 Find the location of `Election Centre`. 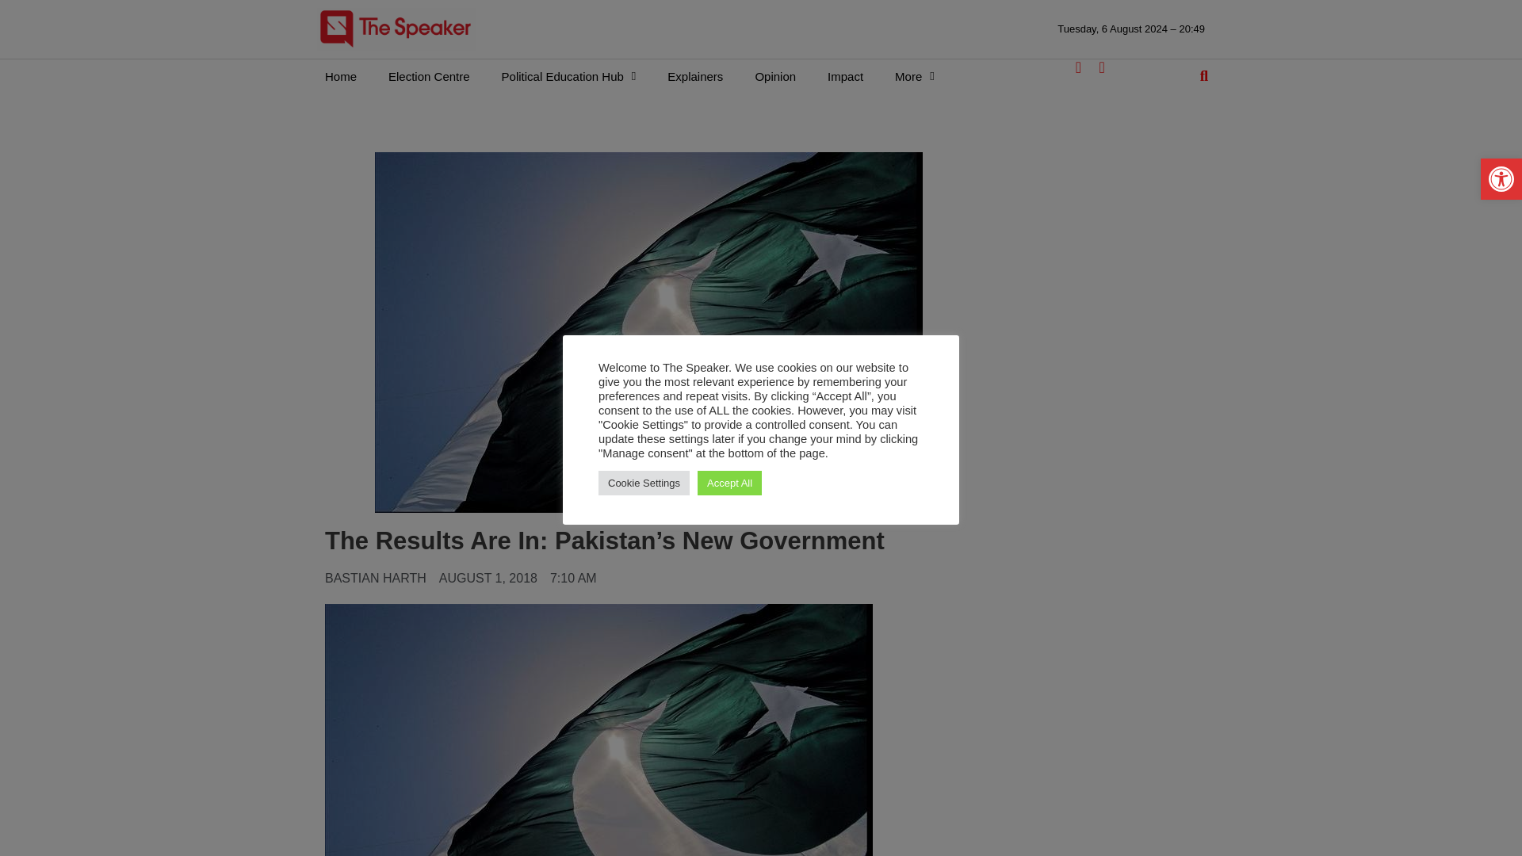

Election Centre is located at coordinates (429, 76).